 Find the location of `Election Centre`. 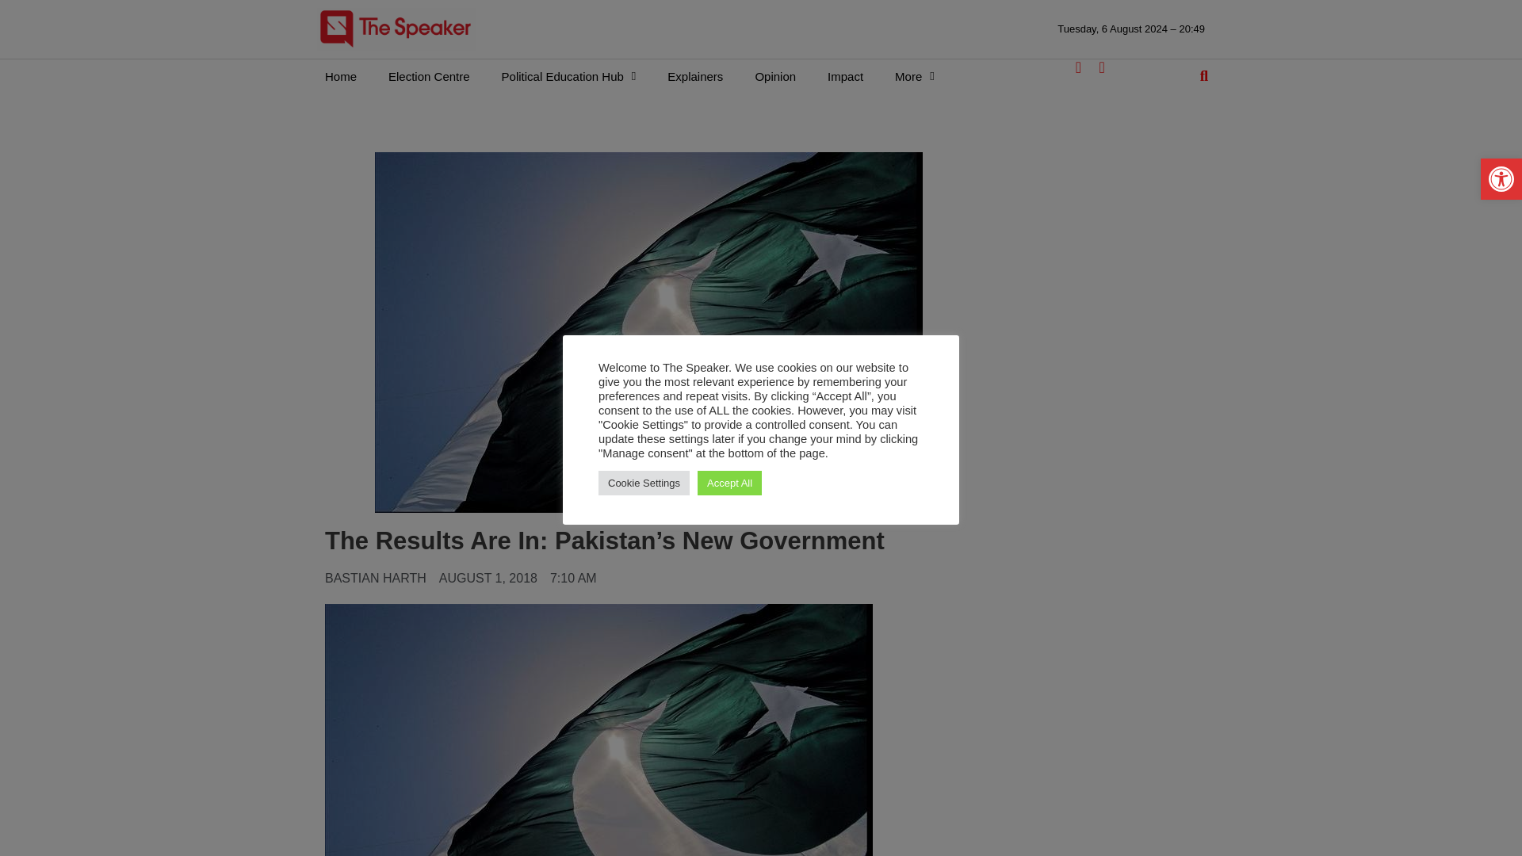

Election Centre is located at coordinates (429, 76).